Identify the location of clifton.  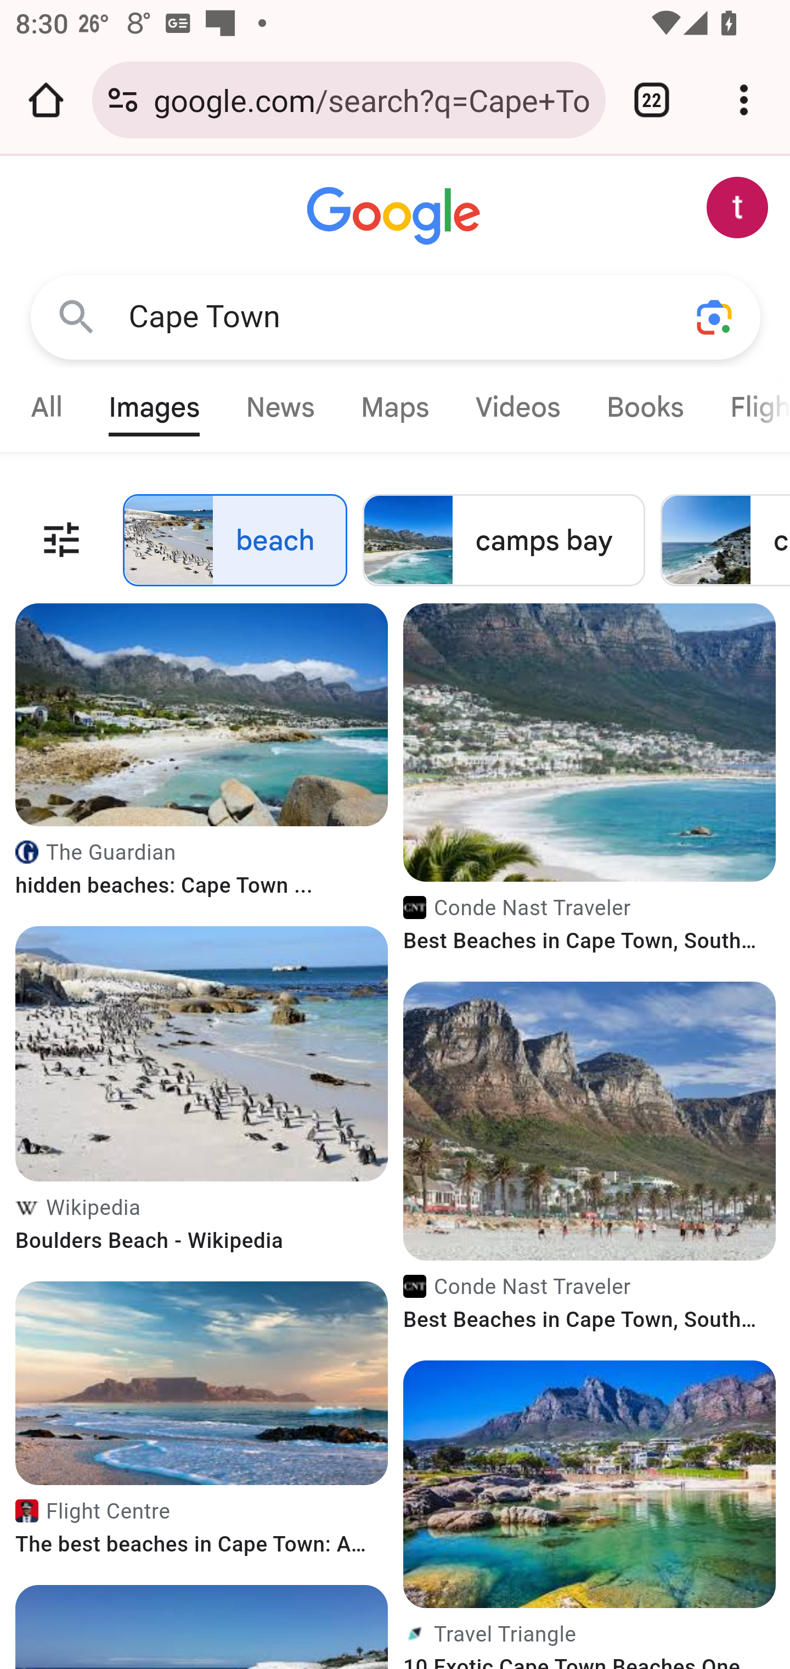
(725, 540).